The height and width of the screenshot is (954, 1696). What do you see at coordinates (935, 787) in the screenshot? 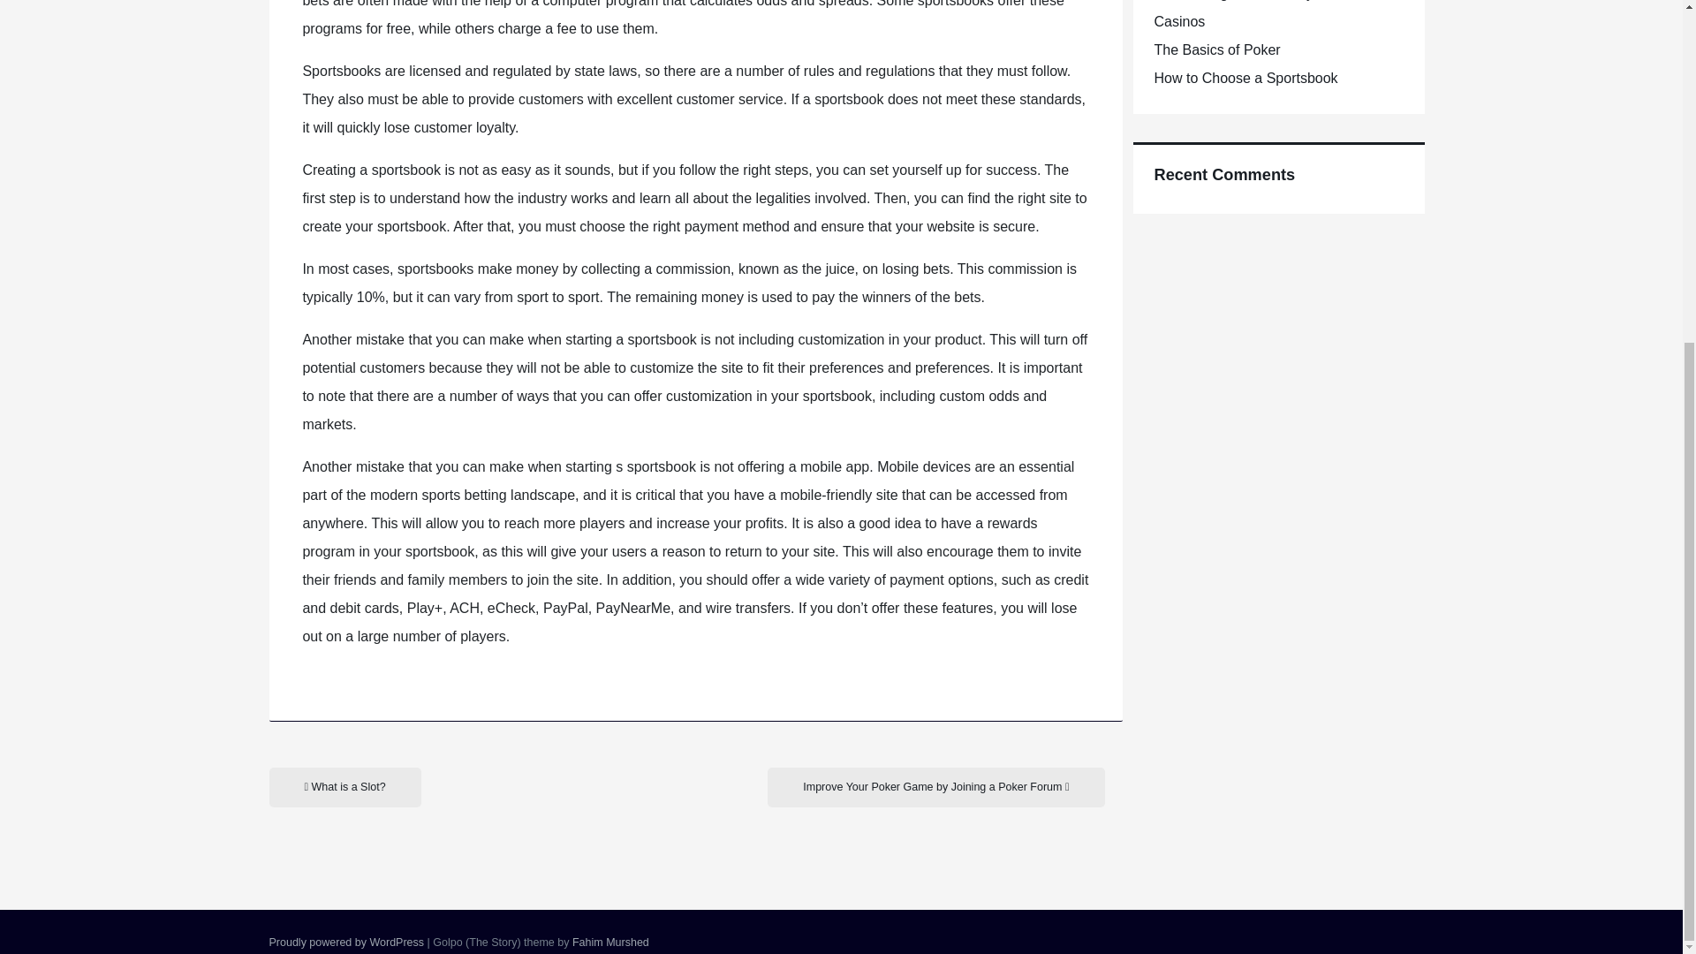
I see `Improve Your Poker Game by Joining a Poker Forum` at bounding box center [935, 787].